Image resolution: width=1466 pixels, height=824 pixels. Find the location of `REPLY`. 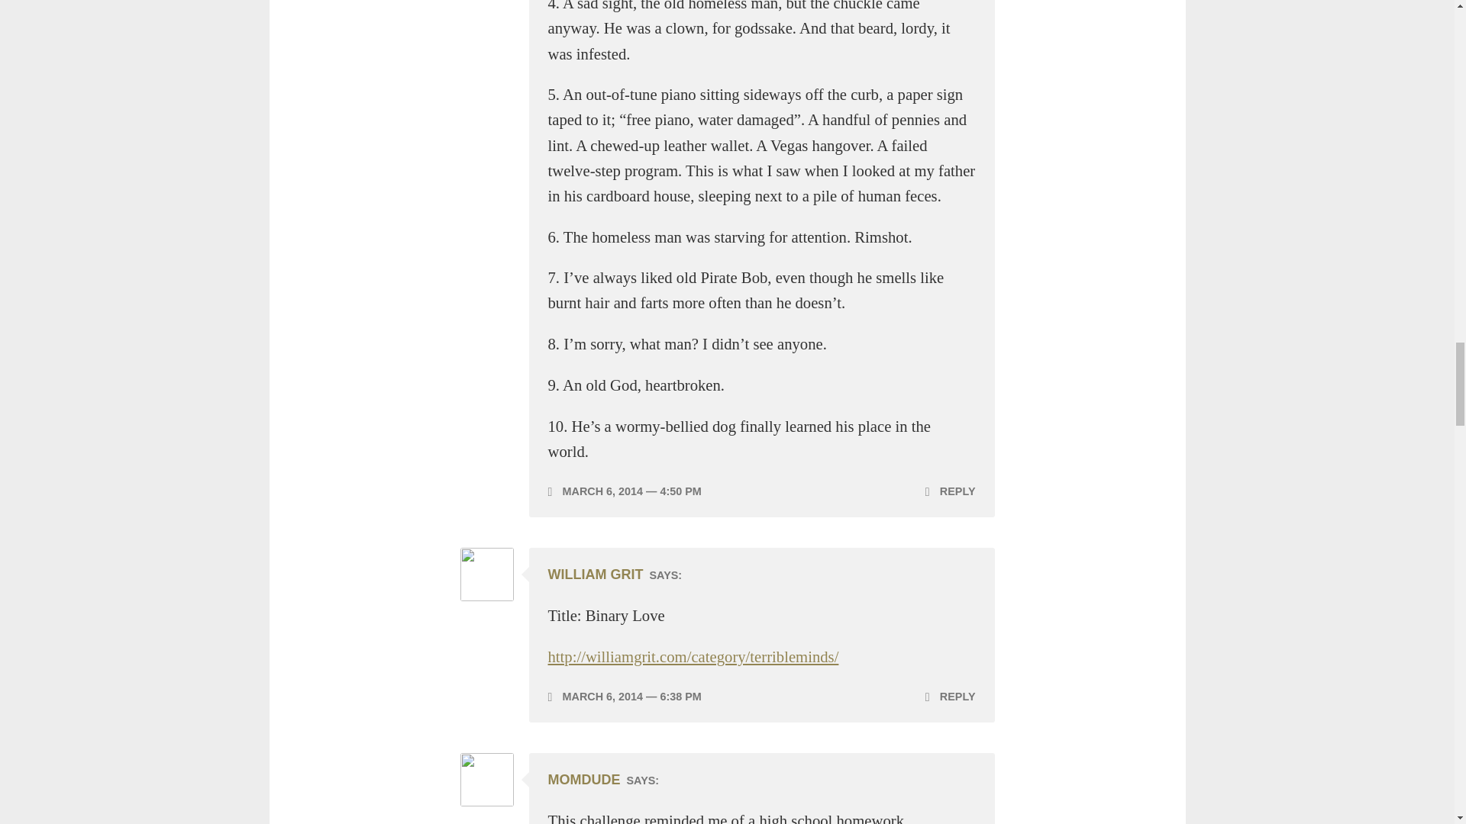

REPLY is located at coordinates (950, 491).